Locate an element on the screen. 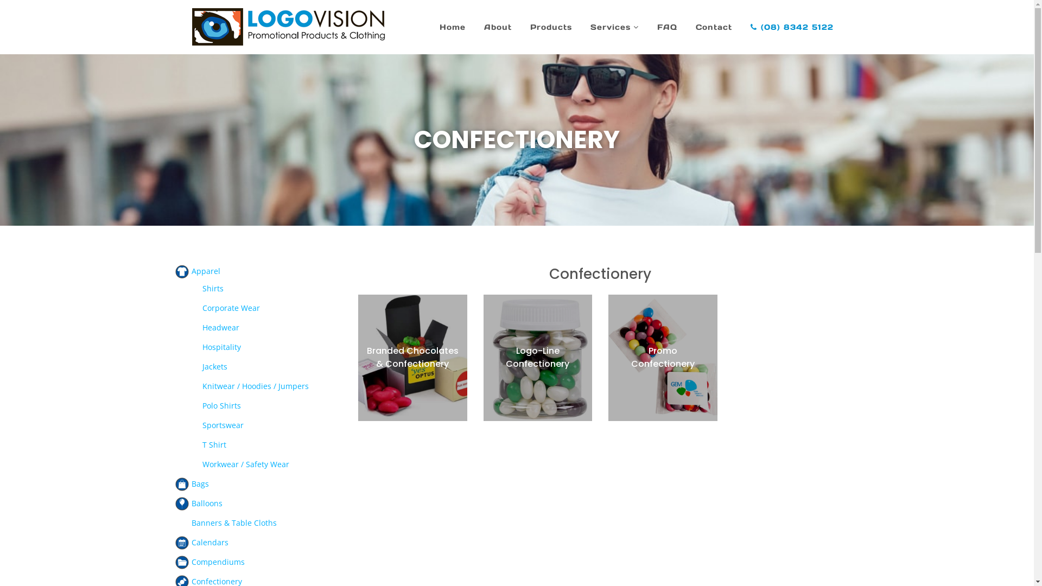 This screenshot has width=1042, height=586. Apparel is located at coordinates (205, 271).